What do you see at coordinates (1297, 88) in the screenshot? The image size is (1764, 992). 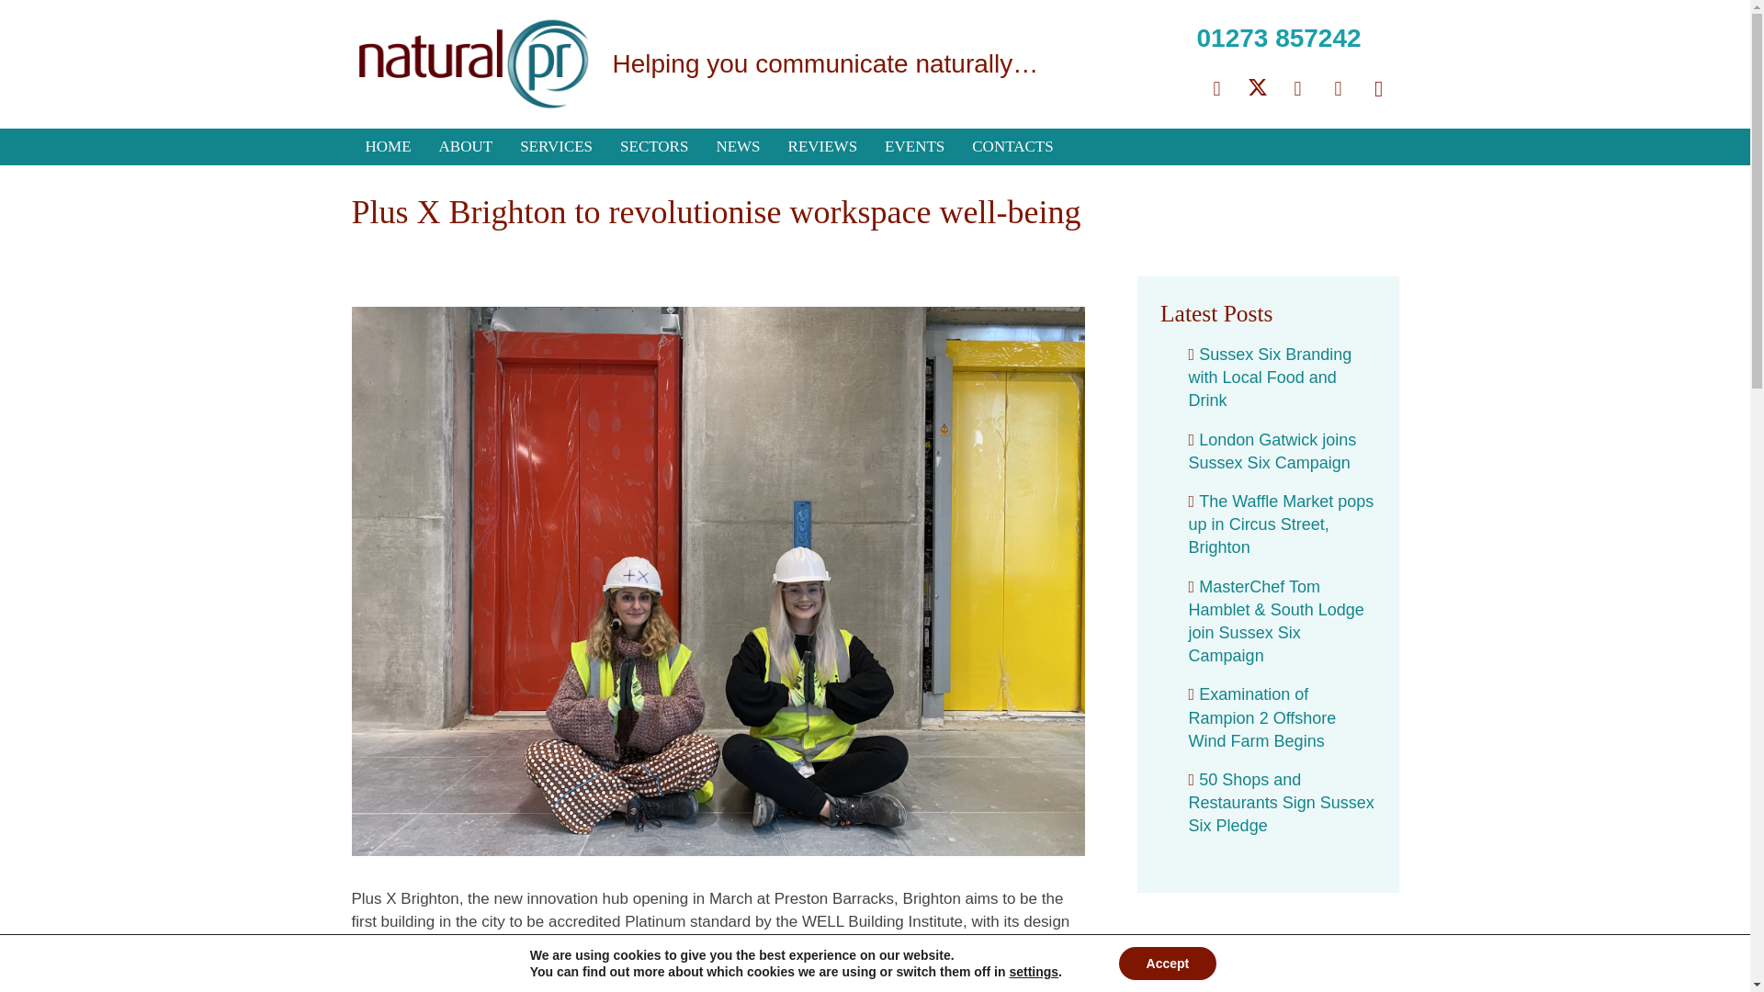 I see `Facebook` at bounding box center [1297, 88].